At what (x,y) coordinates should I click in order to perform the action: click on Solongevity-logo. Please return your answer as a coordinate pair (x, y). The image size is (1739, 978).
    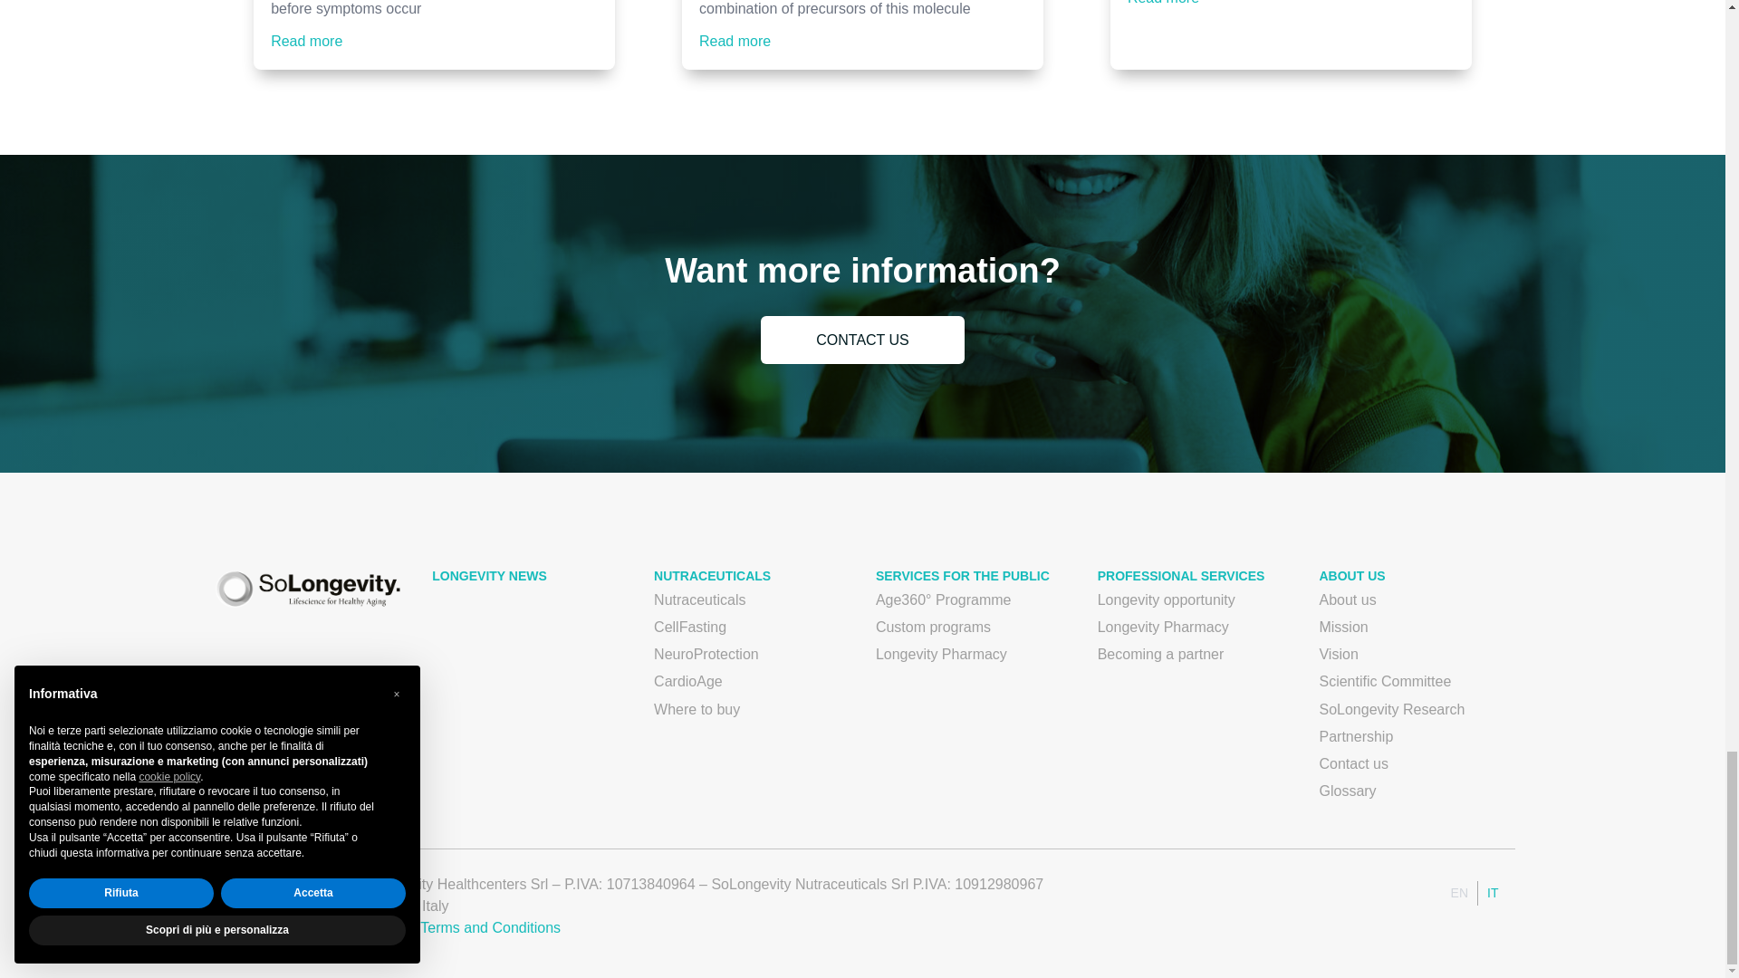
    Looking at the image, I should click on (308, 589).